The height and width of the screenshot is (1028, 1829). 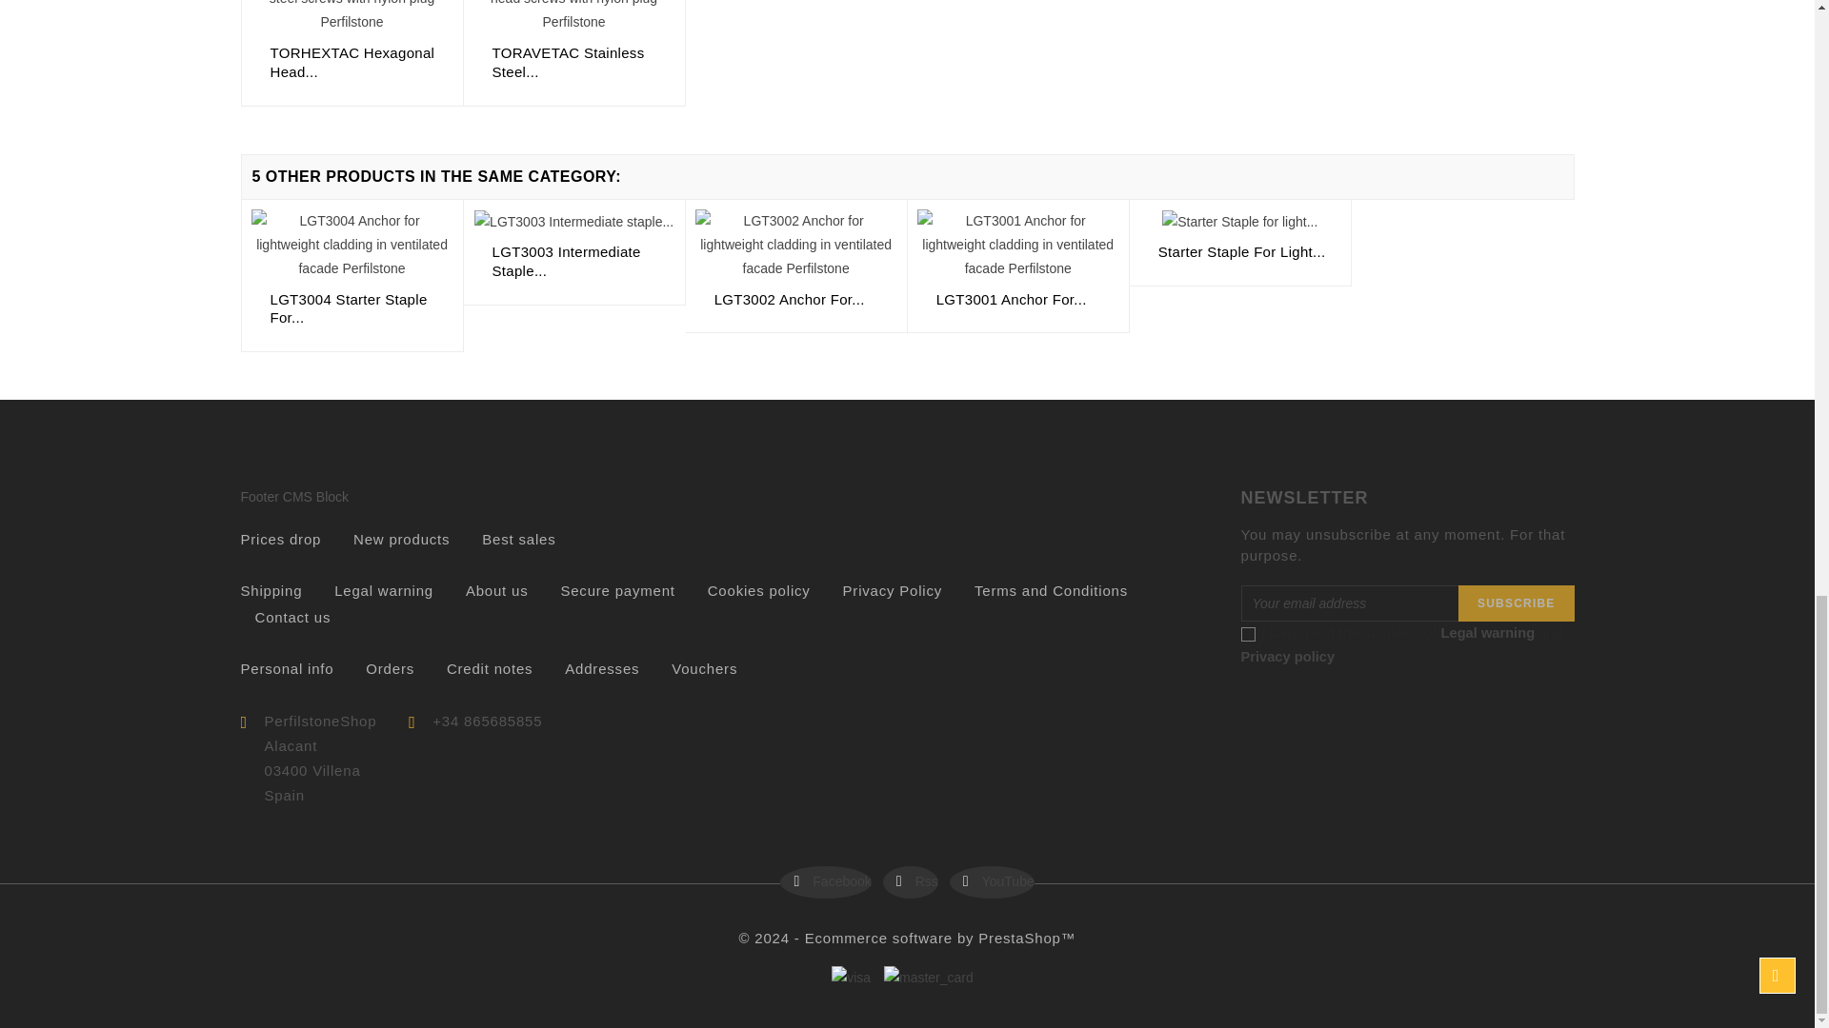 What do you see at coordinates (617, 590) in the screenshot?
I see `Secure payment` at bounding box center [617, 590].